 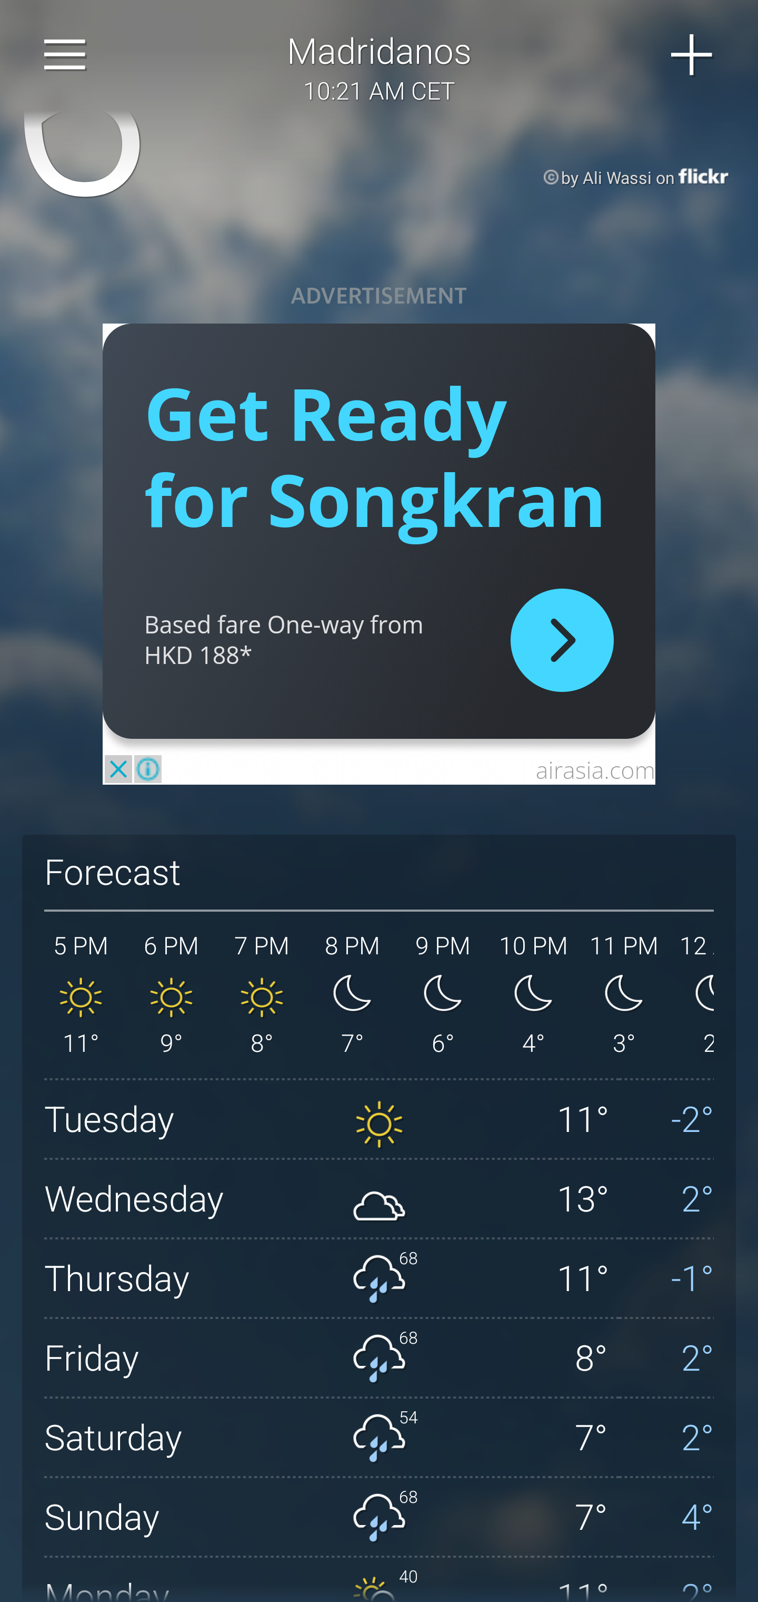 What do you see at coordinates (692, 55) in the screenshot?
I see `Add City` at bounding box center [692, 55].